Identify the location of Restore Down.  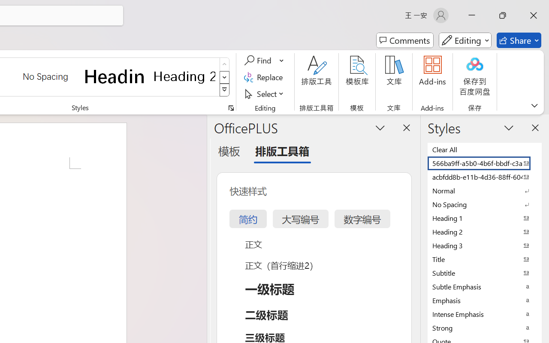
(503, 15).